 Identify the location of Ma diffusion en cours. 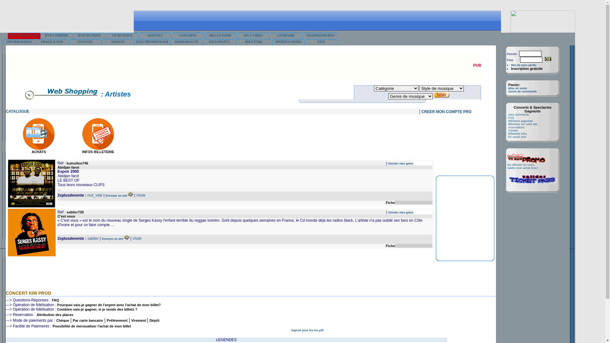
(520, 165).